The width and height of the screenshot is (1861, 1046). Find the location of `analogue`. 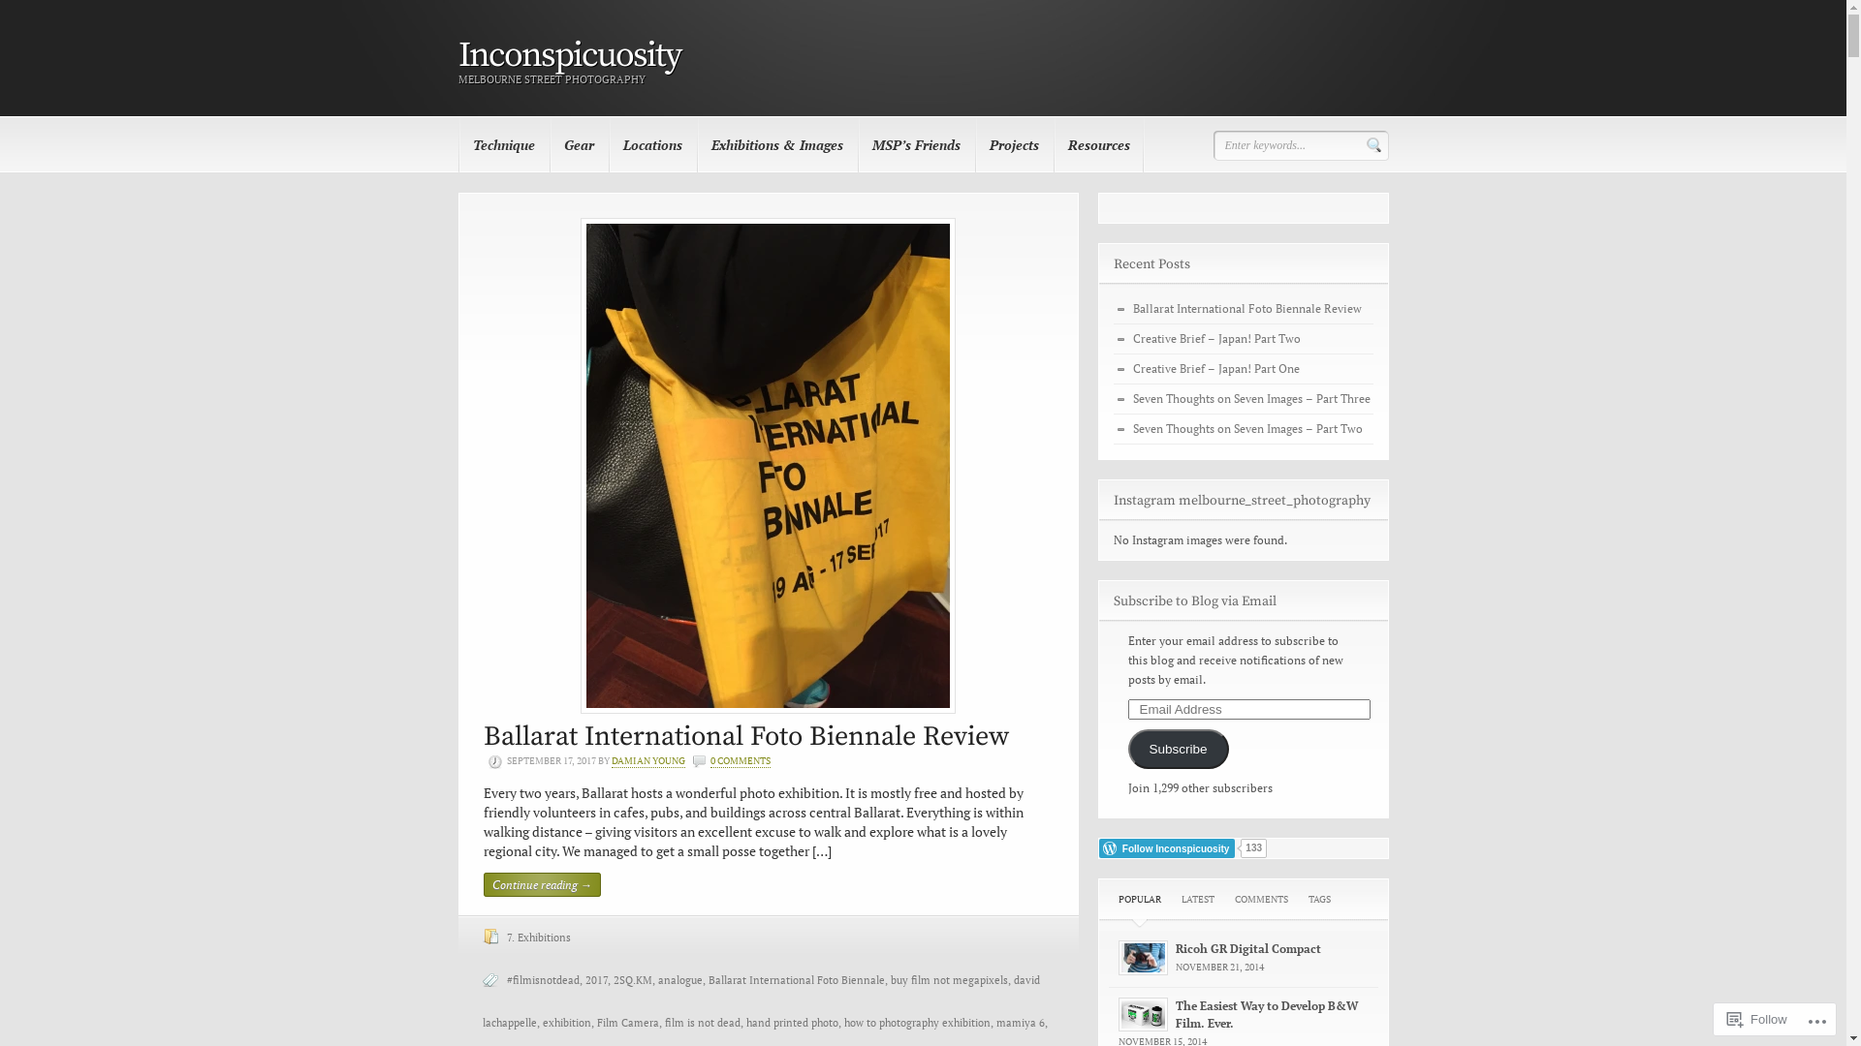

analogue is located at coordinates (679, 980).